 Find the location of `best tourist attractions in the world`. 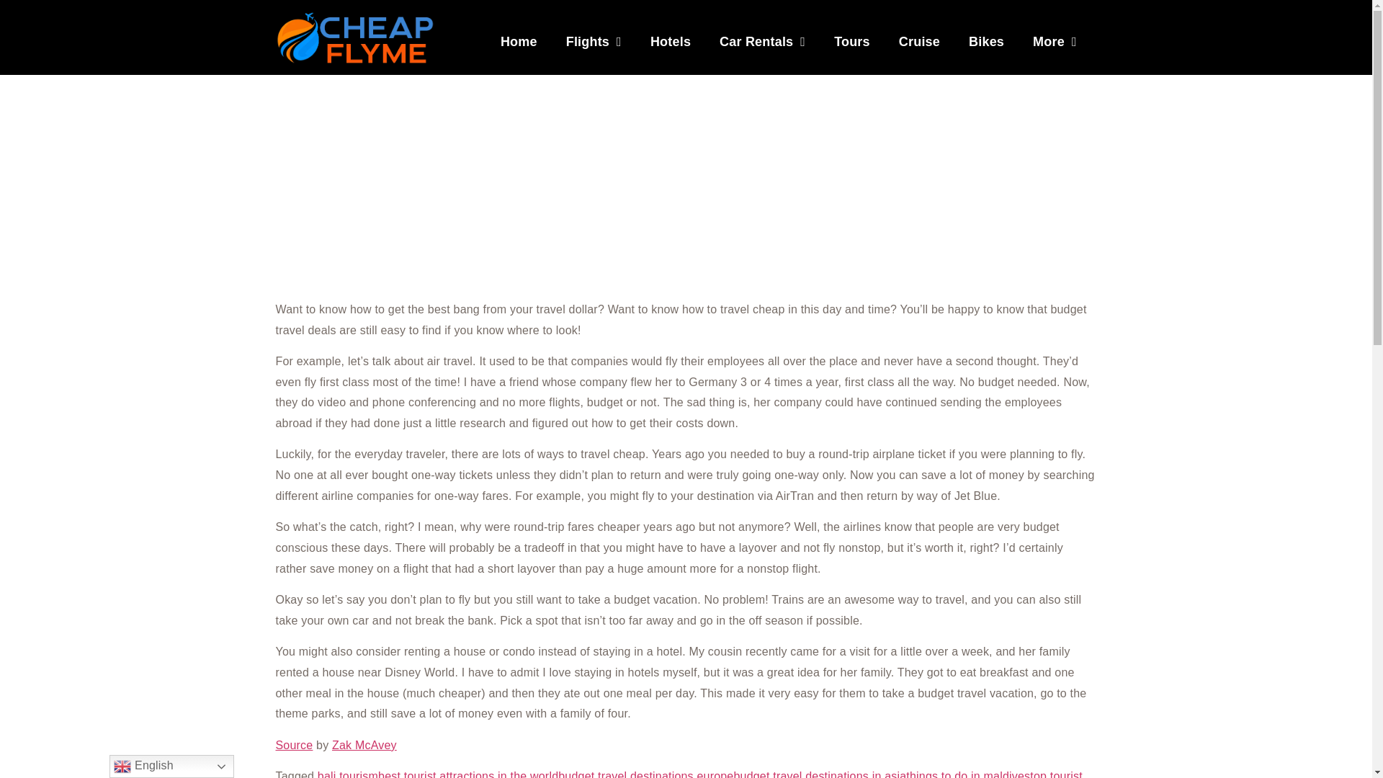

best tourist attractions in the world is located at coordinates (468, 774).